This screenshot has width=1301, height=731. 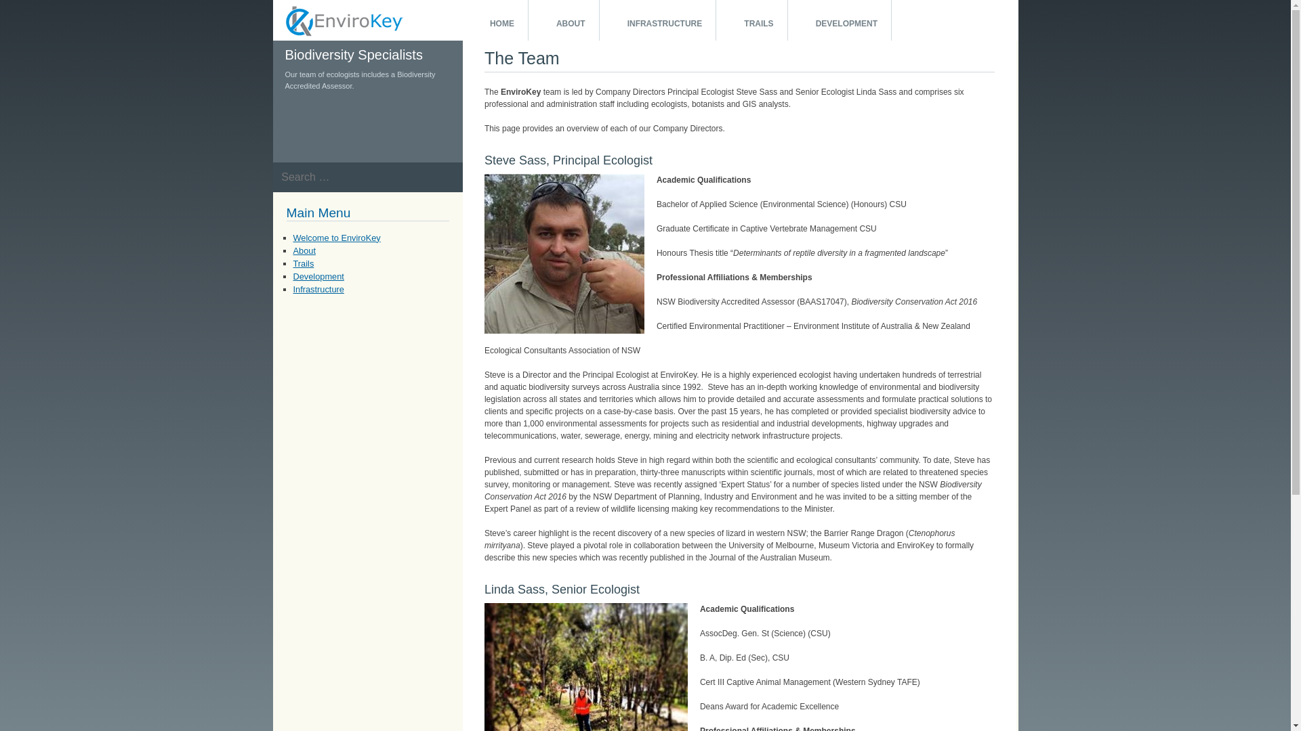 What do you see at coordinates (290, 51) in the screenshot?
I see `Envirokey` at bounding box center [290, 51].